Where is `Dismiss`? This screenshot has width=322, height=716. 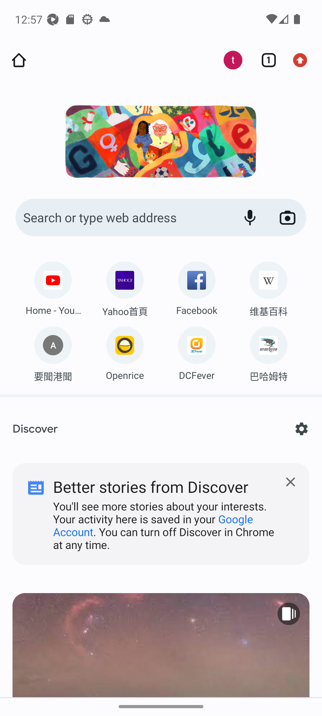 Dismiss is located at coordinates (161, 508).